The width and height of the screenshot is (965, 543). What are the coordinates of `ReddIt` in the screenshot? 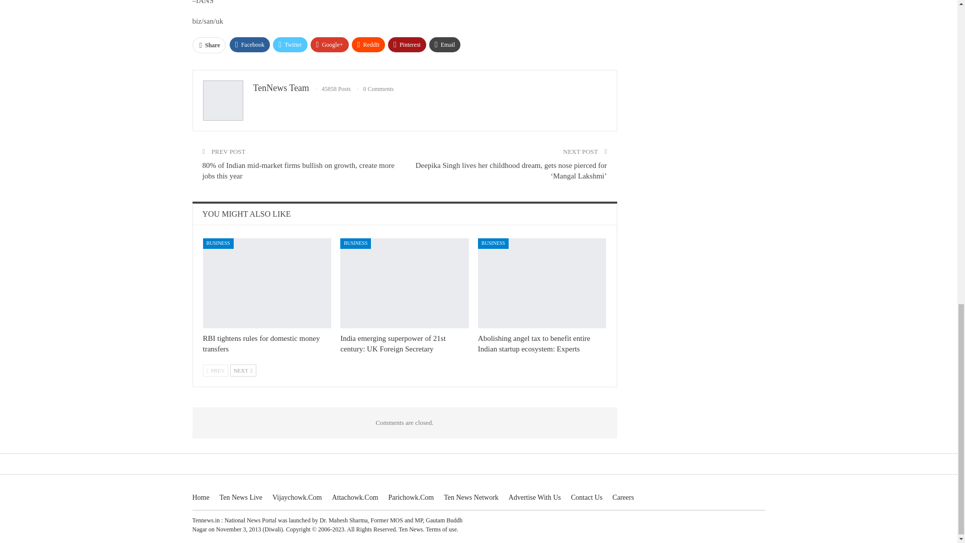 It's located at (368, 44).